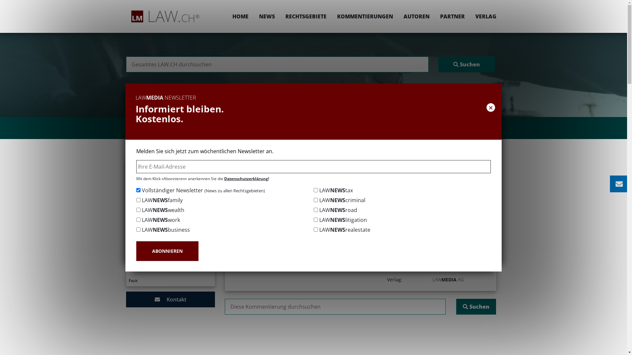 The image size is (632, 355). Describe the element at coordinates (430, 185) in the screenshot. I see ` TEILEN` at that location.